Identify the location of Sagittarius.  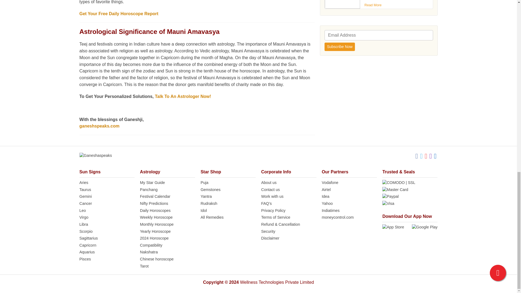
(107, 238).